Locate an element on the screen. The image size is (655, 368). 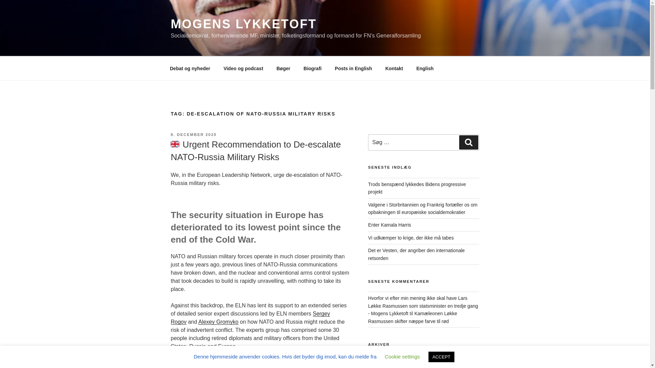
Enter Kamala Harris is located at coordinates (390, 225).